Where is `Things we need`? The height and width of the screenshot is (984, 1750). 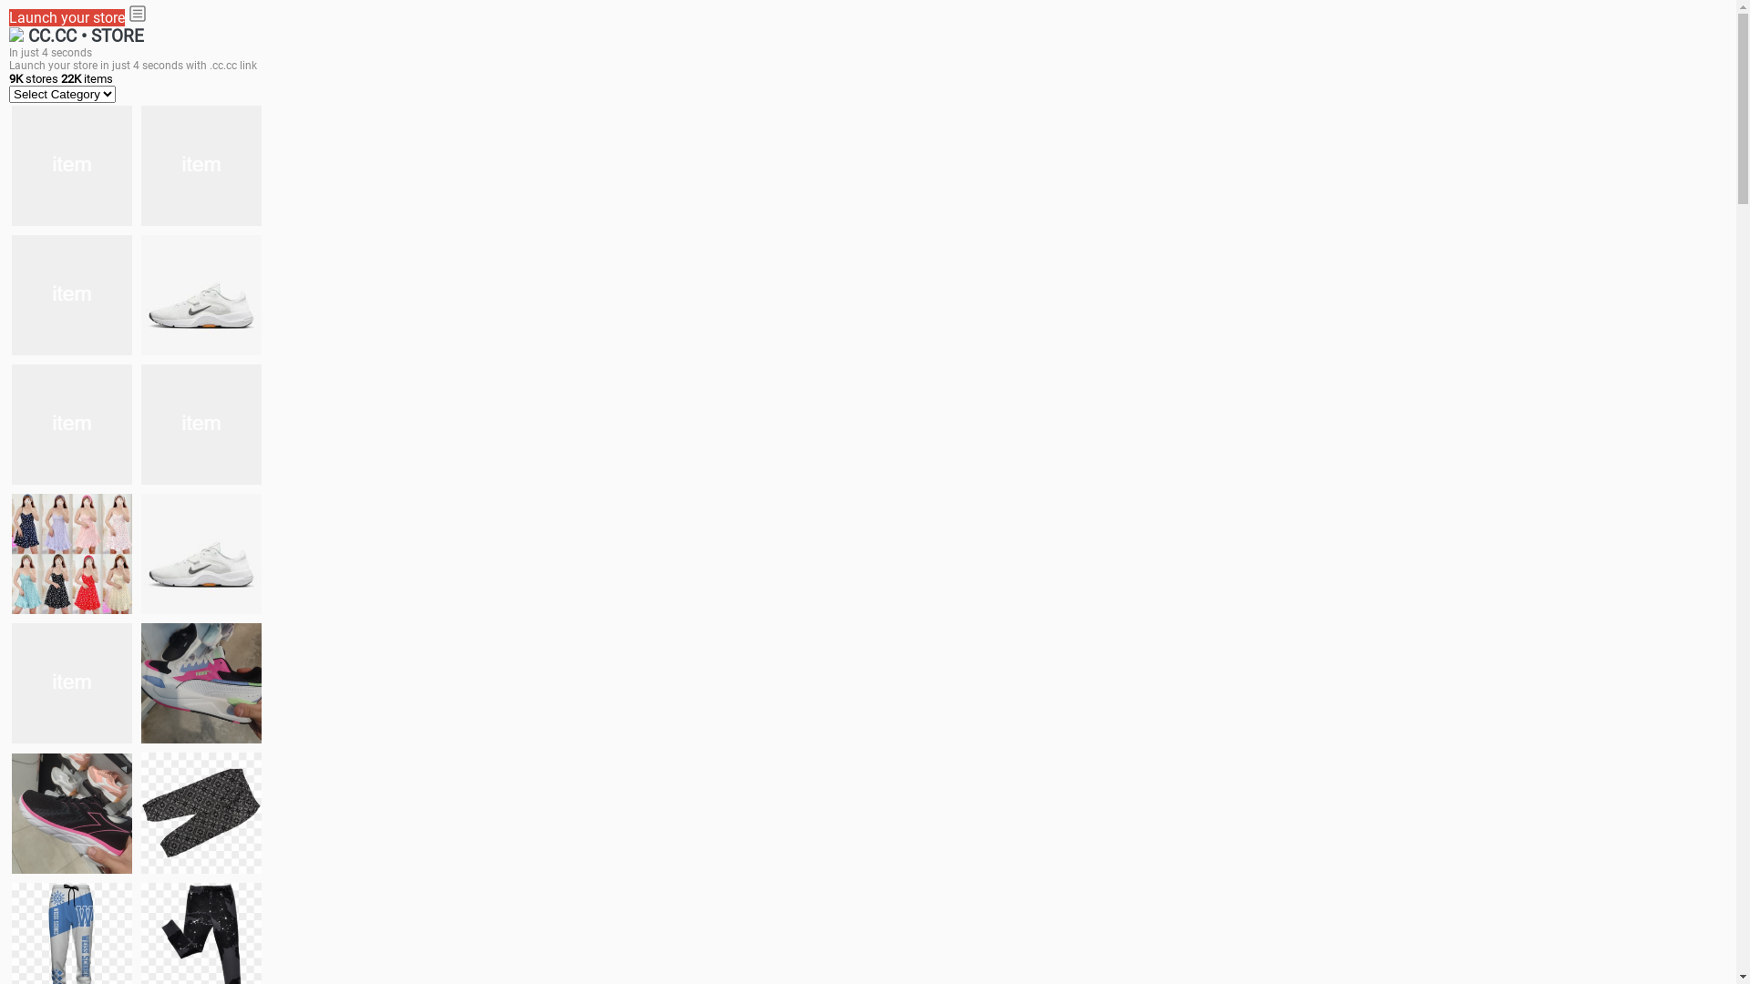 Things we need is located at coordinates (72, 425).